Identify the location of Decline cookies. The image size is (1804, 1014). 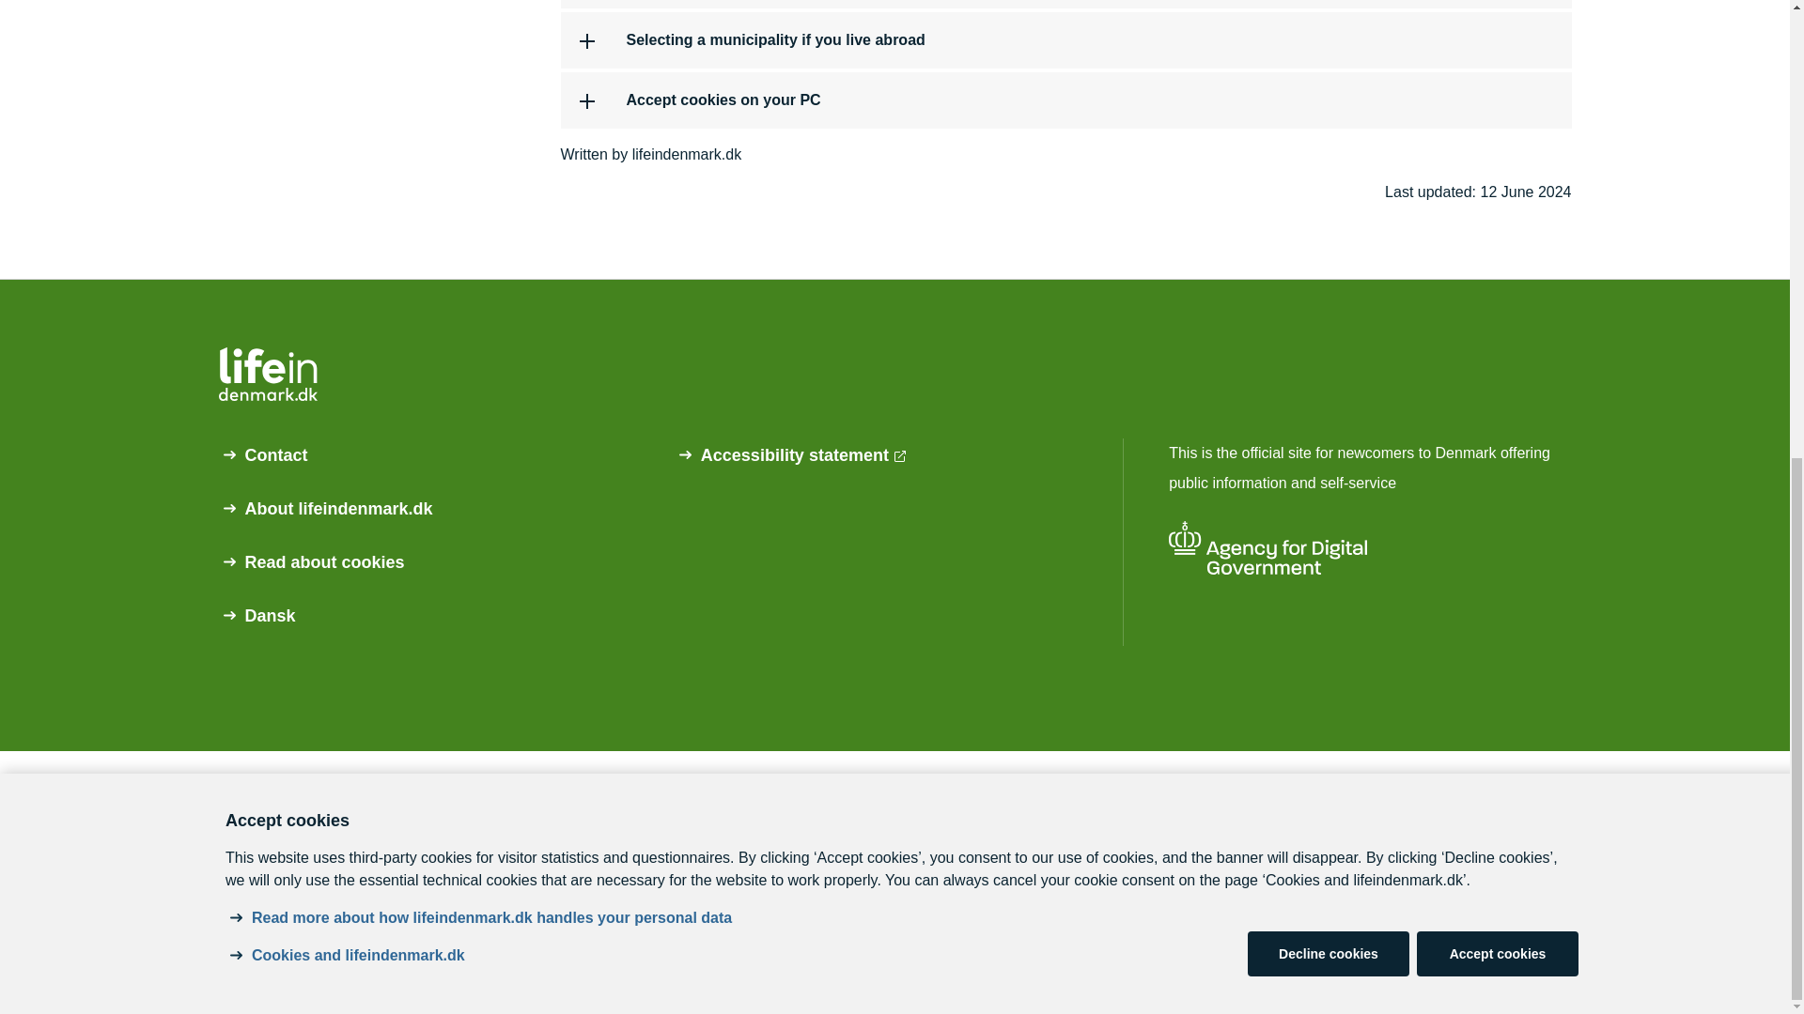
(1329, 122).